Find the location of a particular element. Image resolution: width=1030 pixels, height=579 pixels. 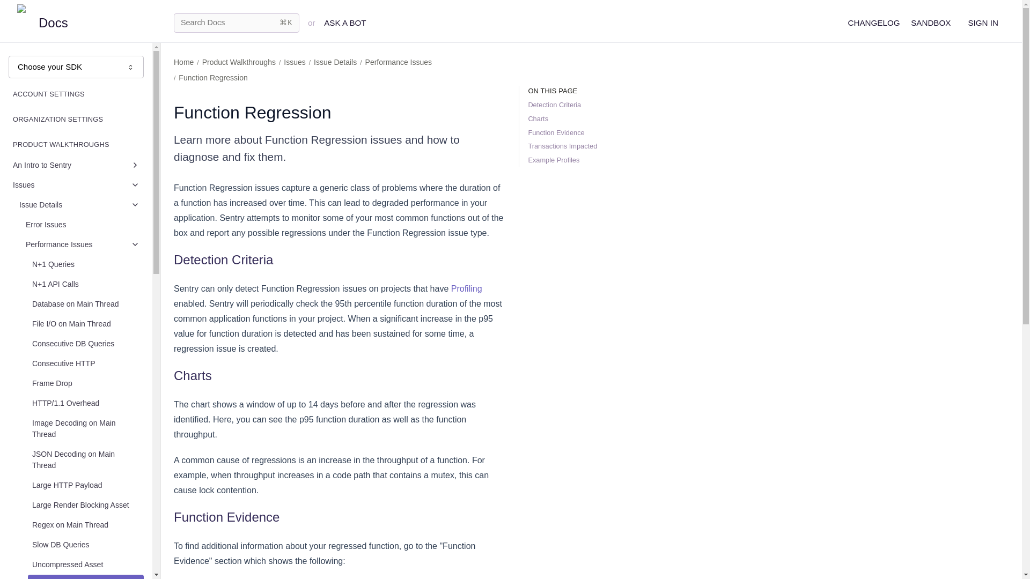

Slow DB Queries is located at coordinates (86, 545).